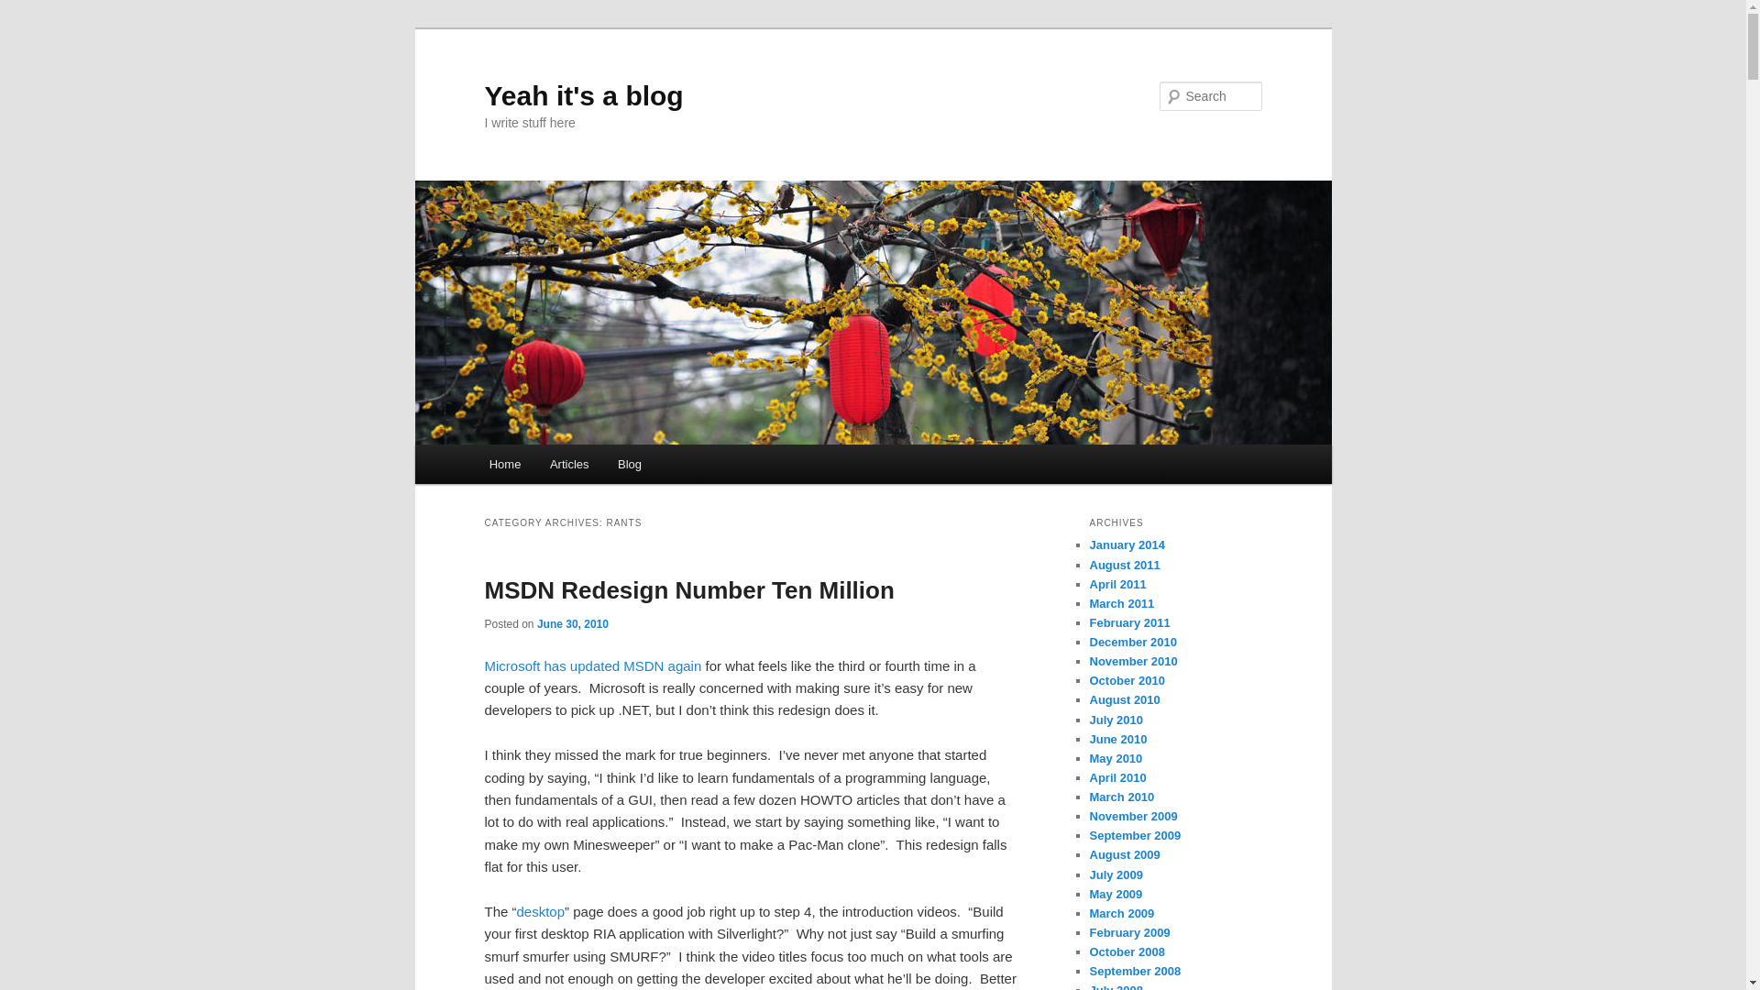 The width and height of the screenshot is (1760, 990). What do you see at coordinates (630, 464) in the screenshot?
I see `Blog` at bounding box center [630, 464].